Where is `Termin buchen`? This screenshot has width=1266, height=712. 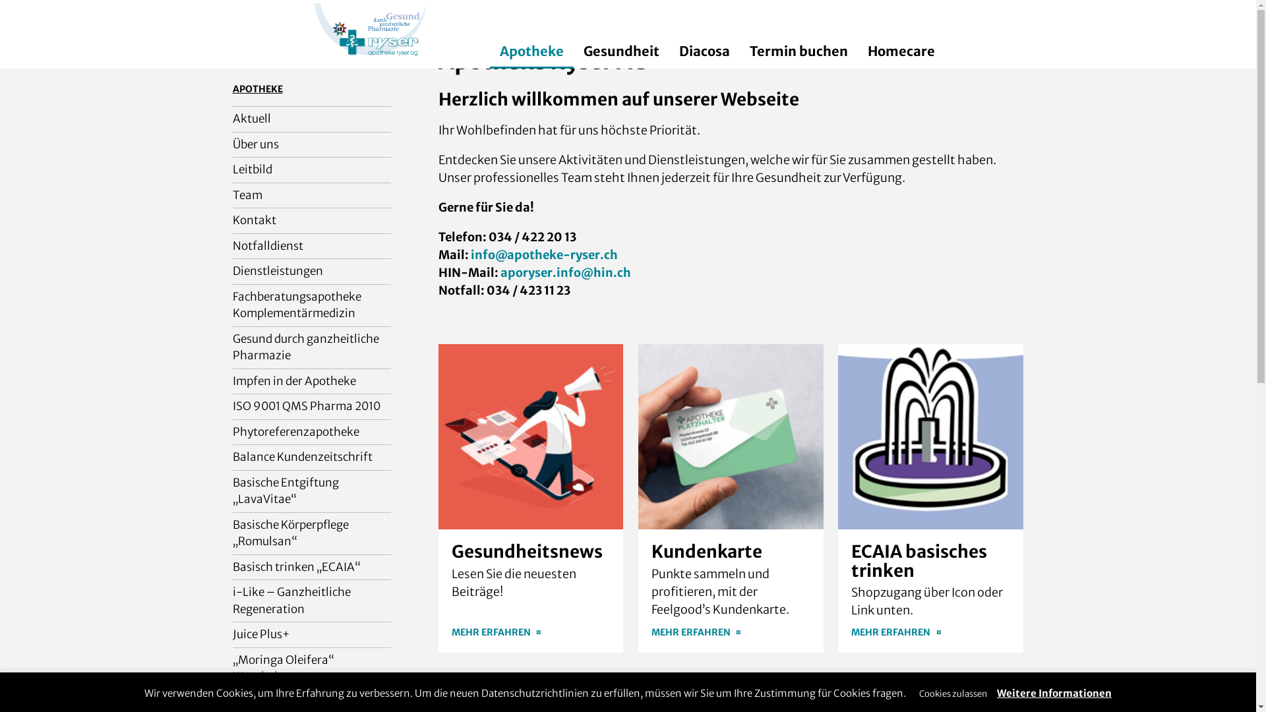 Termin buchen is located at coordinates (799, 51).